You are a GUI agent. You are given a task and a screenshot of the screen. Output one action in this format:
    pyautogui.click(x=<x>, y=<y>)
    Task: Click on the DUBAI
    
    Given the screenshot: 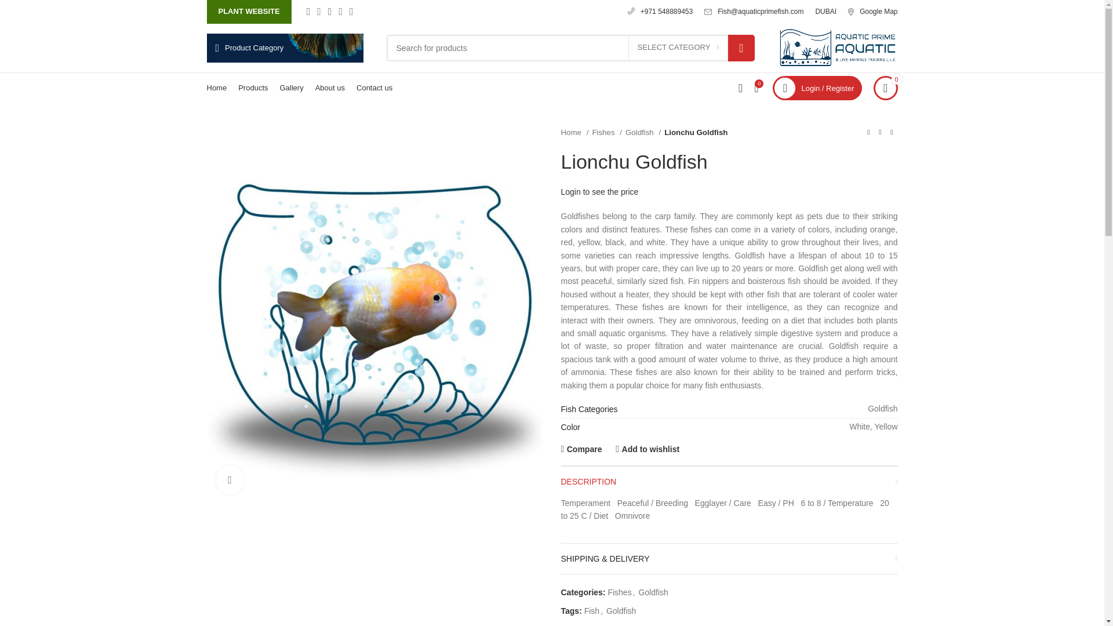 What is the action you would take?
    pyautogui.click(x=825, y=12)
    